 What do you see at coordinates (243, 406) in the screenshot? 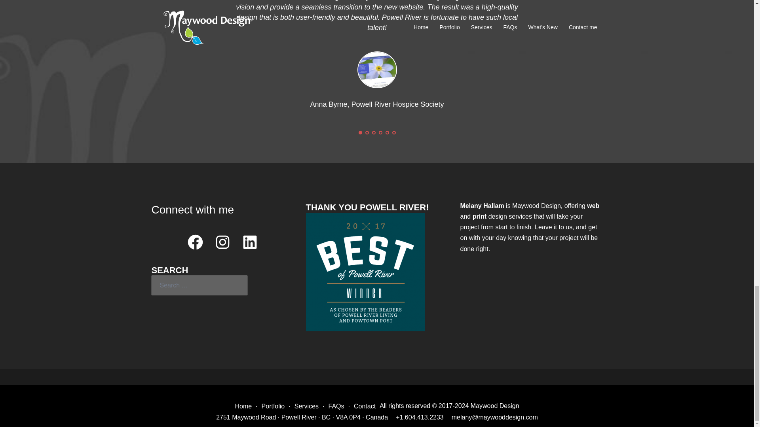
I see `Home` at bounding box center [243, 406].